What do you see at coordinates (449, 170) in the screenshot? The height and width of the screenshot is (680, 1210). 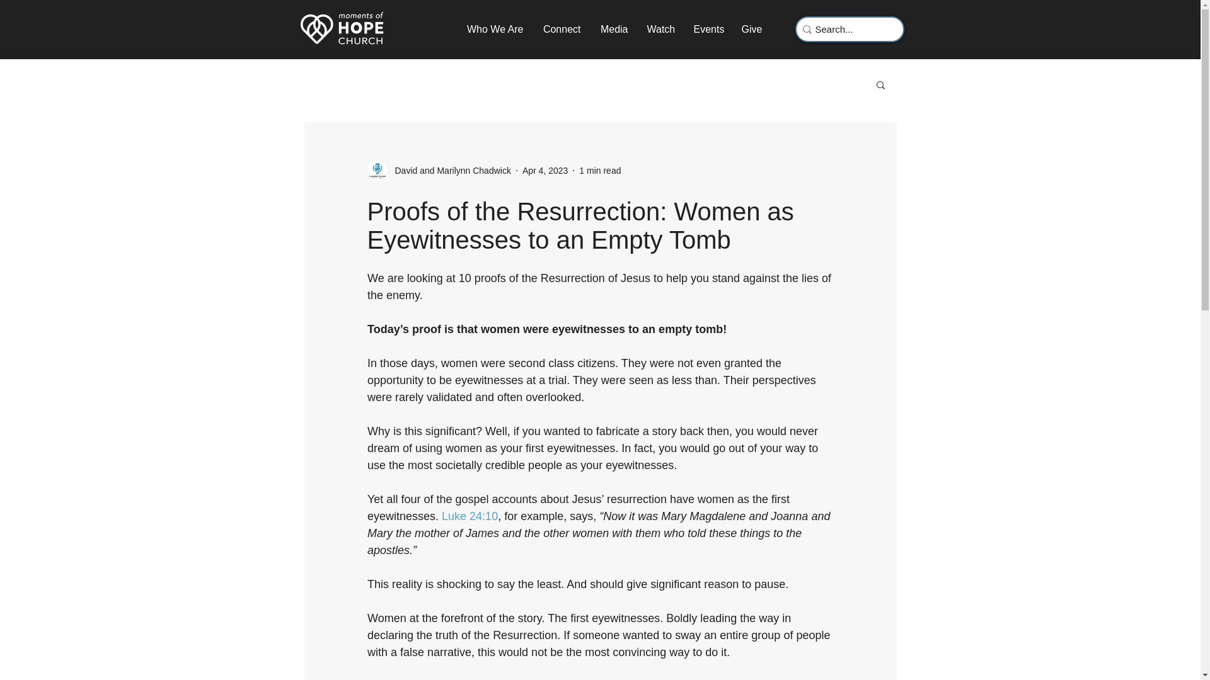 I see `David and Marilynn Chadwick` at bounding box center [449, 170].